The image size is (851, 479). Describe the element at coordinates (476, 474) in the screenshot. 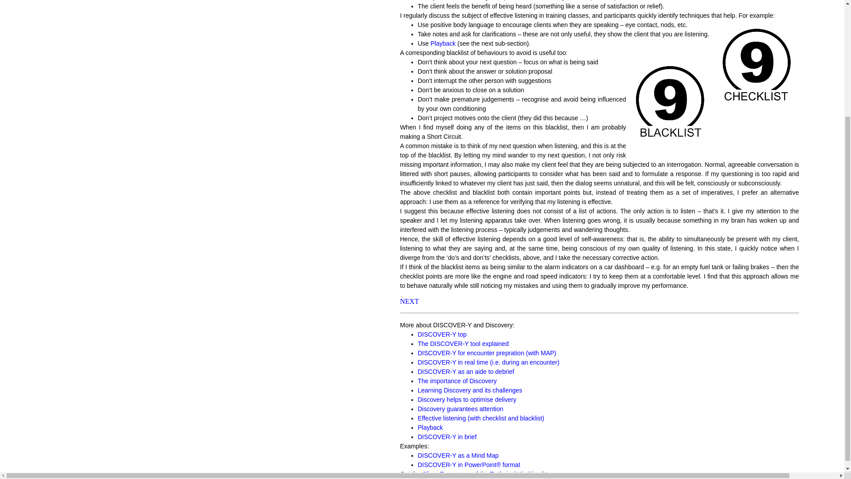

I see `Client Encounters of the Technical Kind` at that location.